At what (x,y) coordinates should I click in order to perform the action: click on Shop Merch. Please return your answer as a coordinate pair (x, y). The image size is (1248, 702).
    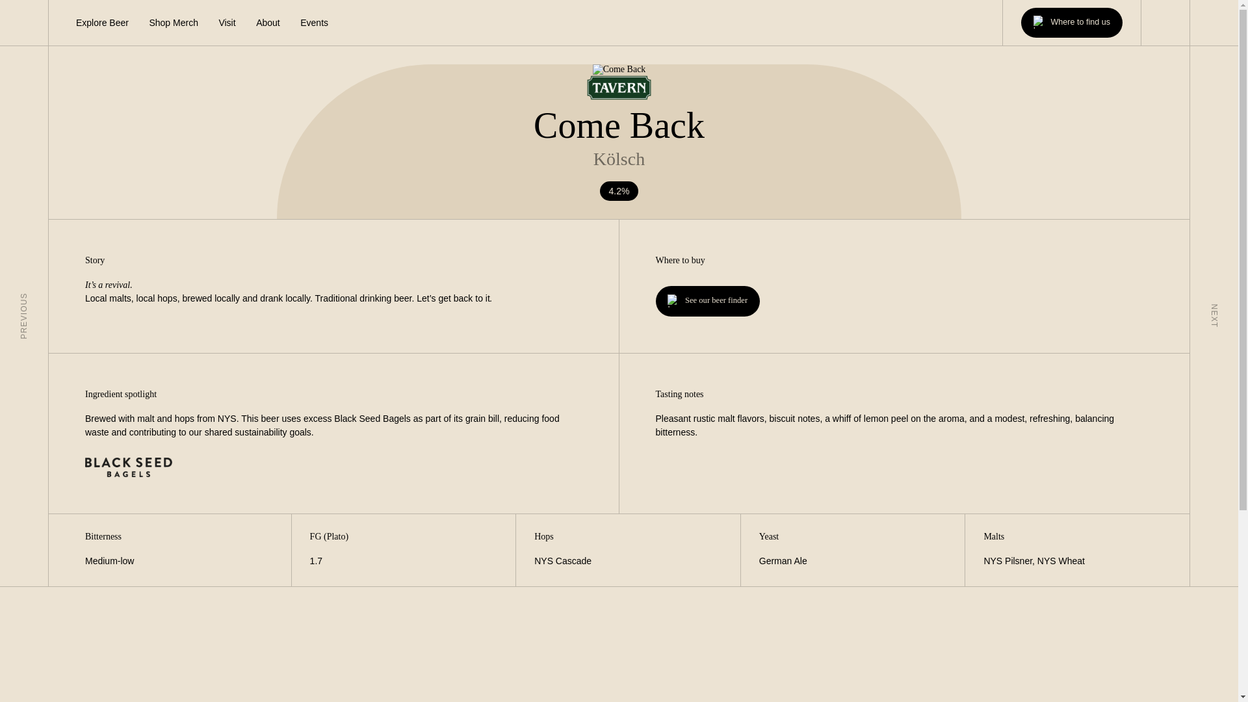
    Looking at the image, I should click on (173, 22).